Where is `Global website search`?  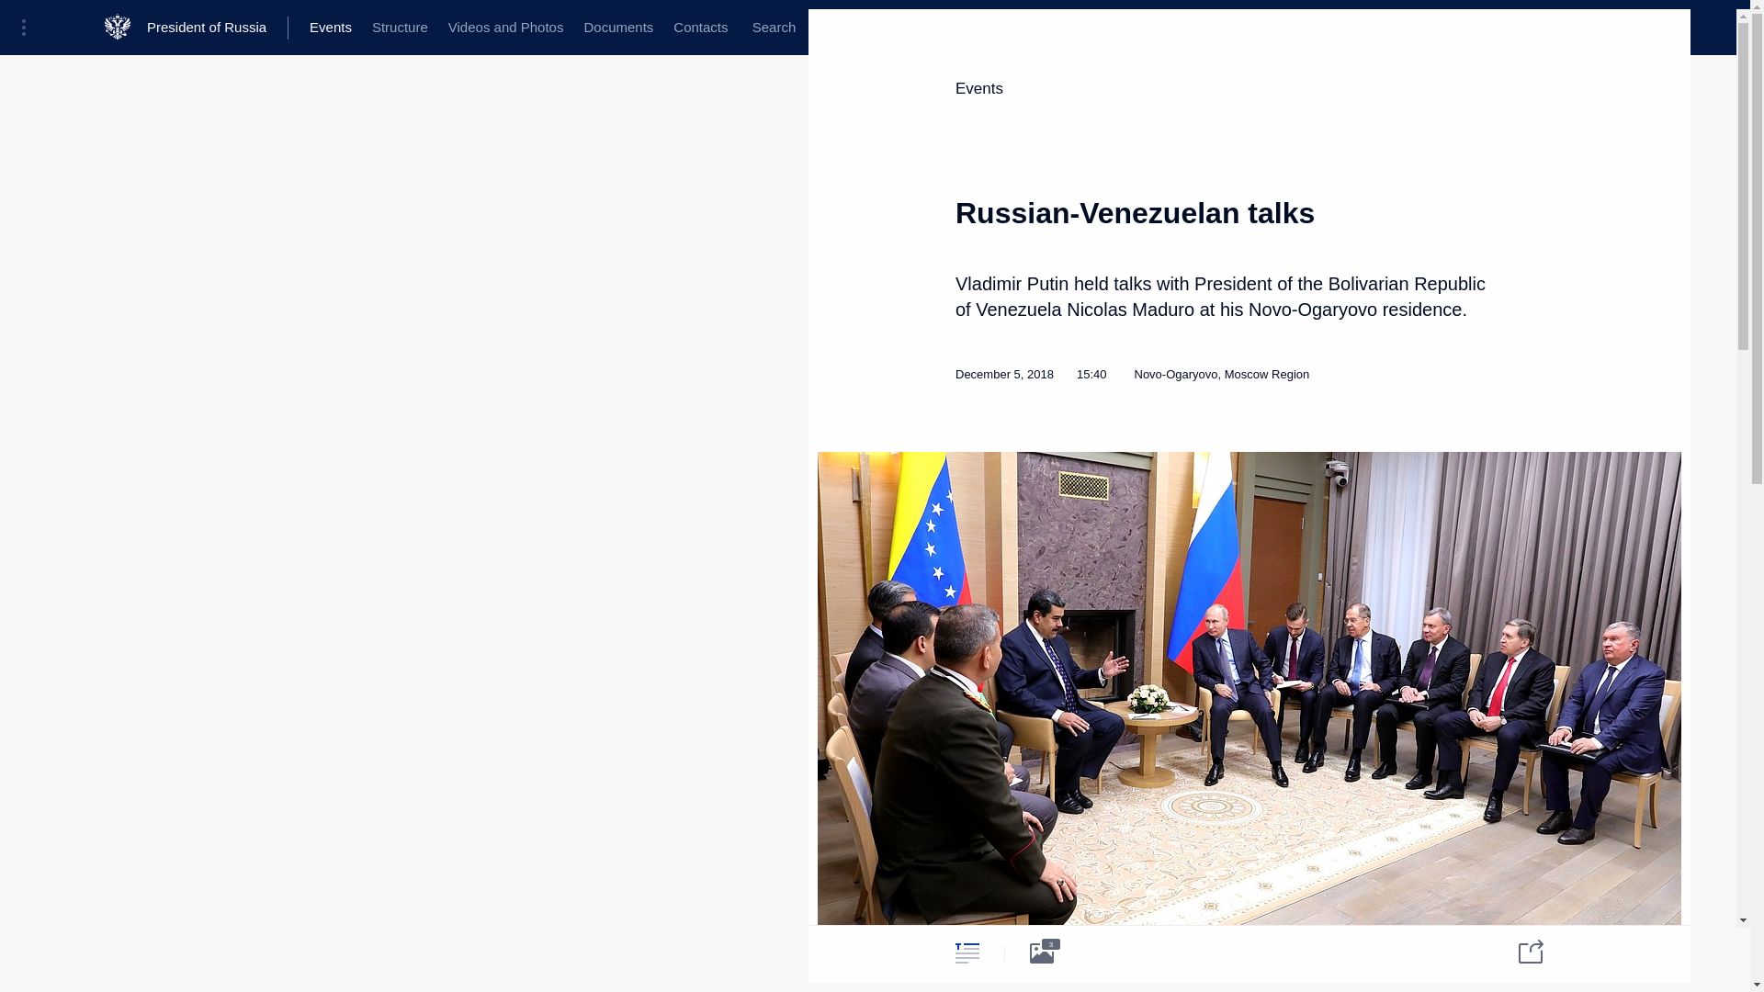
Global website search is located at coordinates (774, 28).